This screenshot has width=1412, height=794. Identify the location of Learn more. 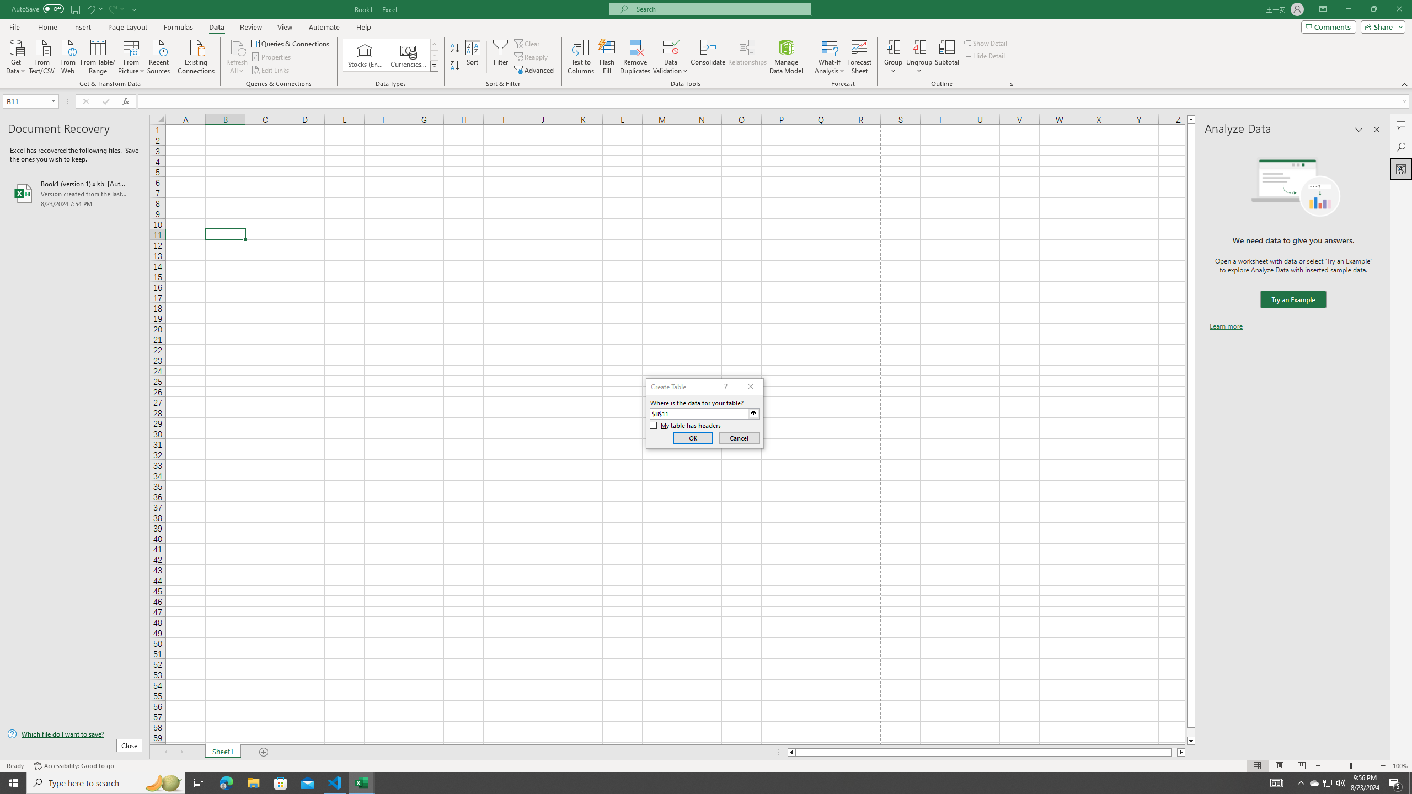
(1226, 326).